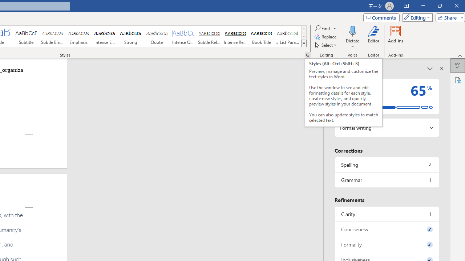 The width and height of the screenshot is (465, 261). I want to click on Quote, so click(157, 36).